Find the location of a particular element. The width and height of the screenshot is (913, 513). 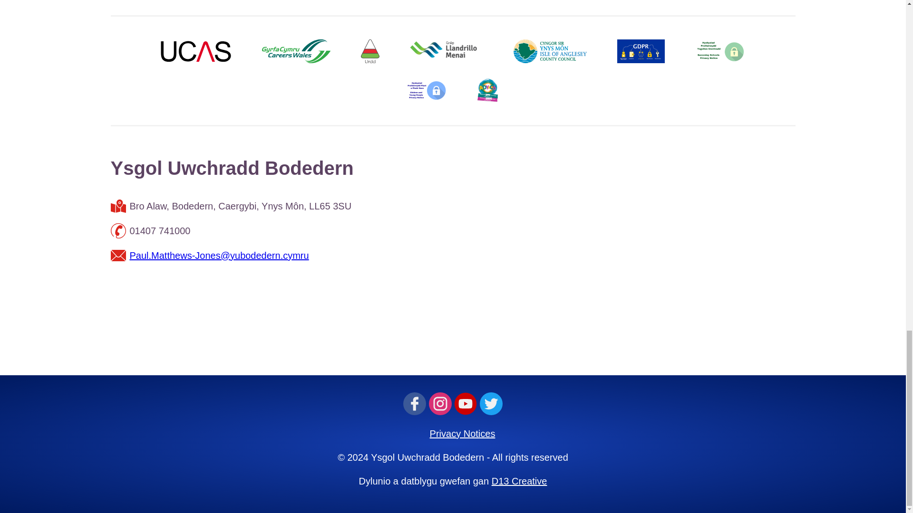

Instagram is located at coordinates (440, 403).